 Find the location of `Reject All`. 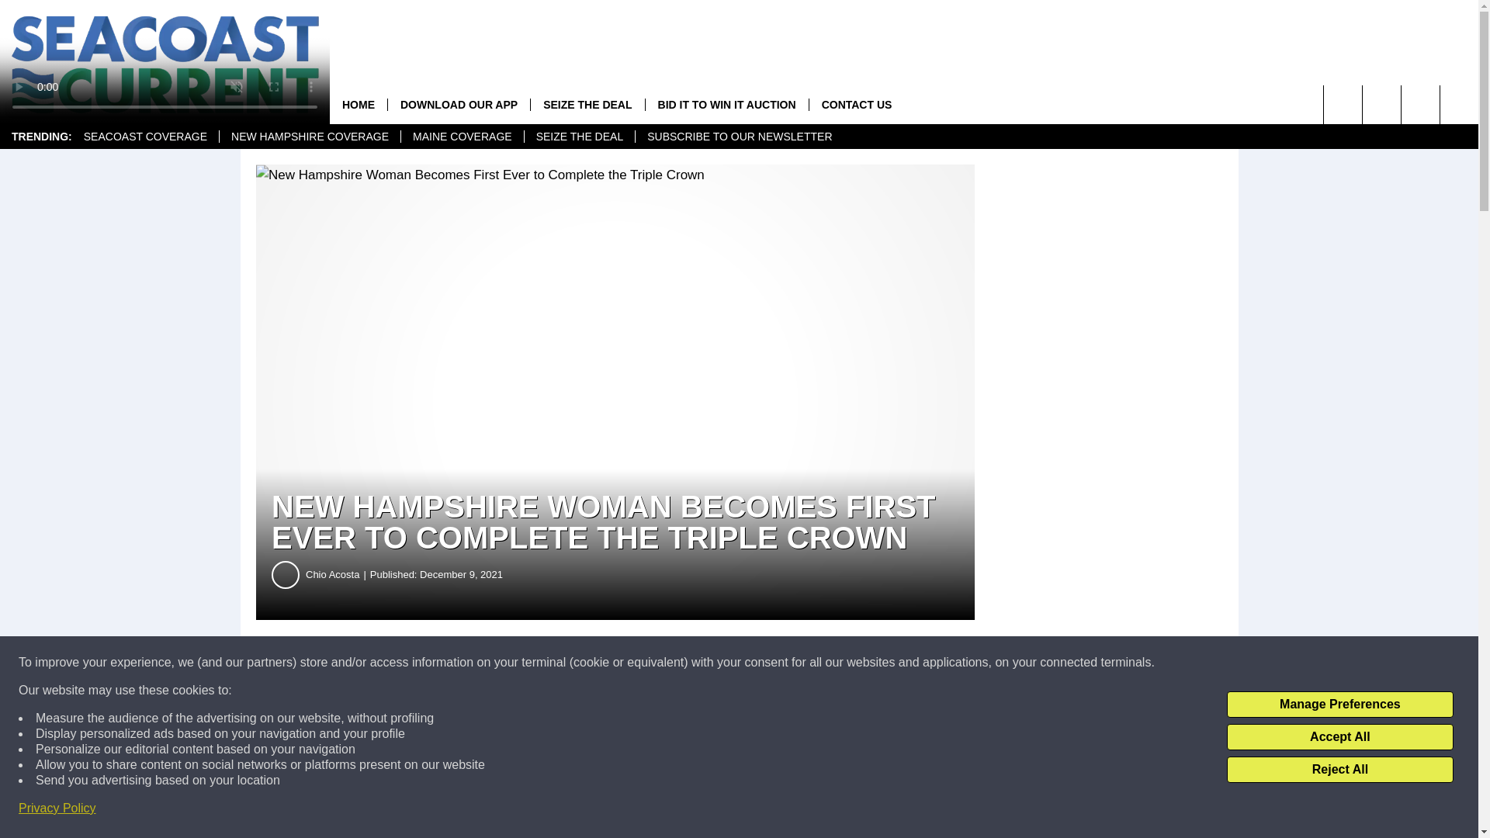

Reject All is located at coordinates (1339, 770).